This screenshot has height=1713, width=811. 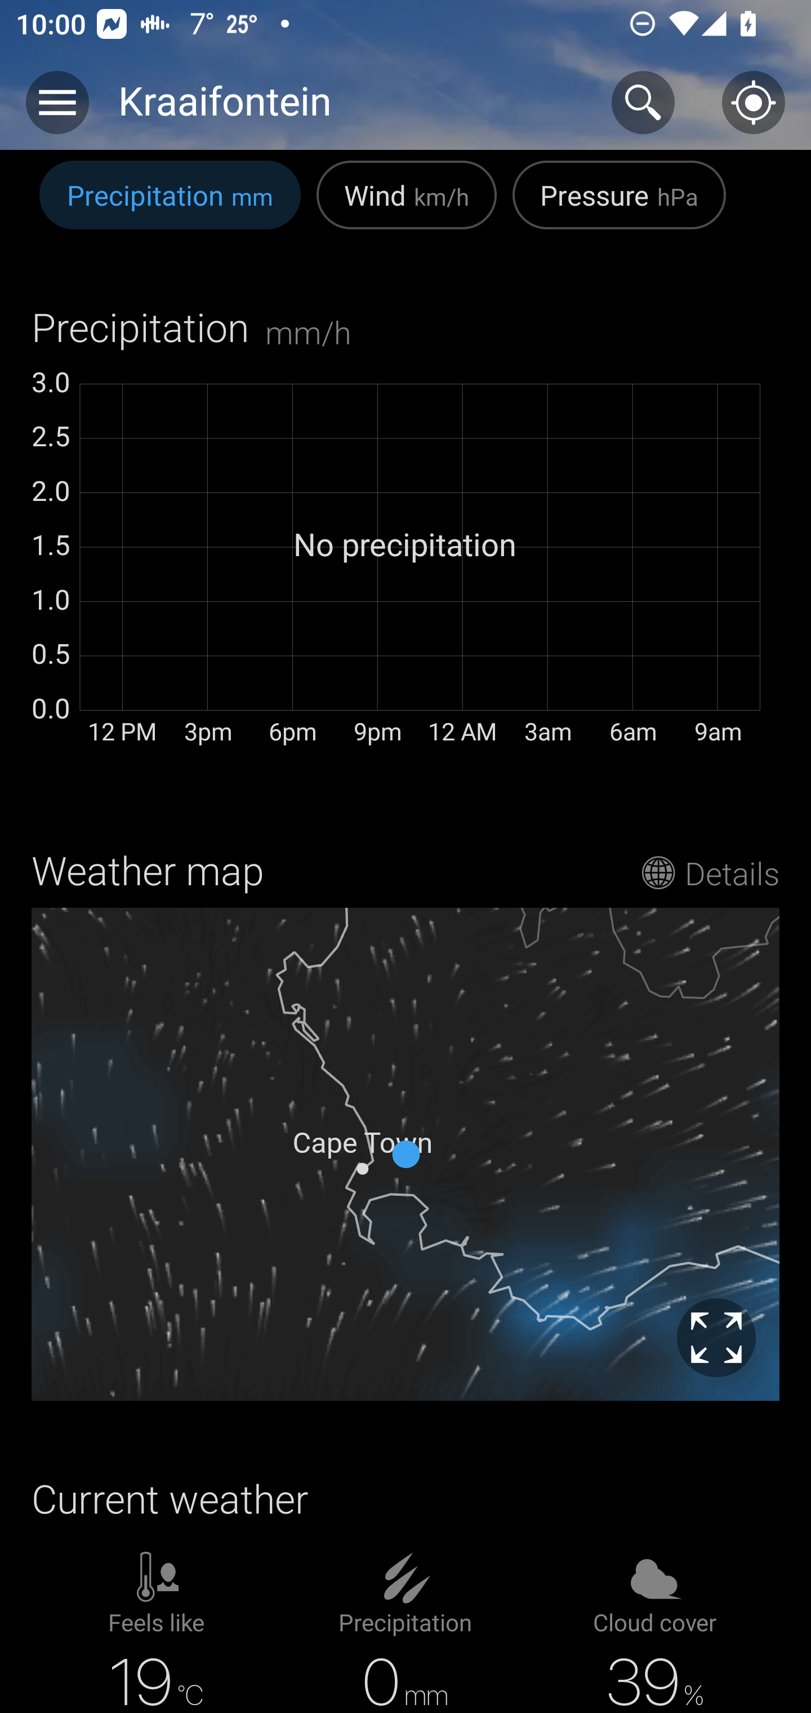 What do you see at coordinates (619, 206) in the screenshot?
I see `Pressure hPa` at bounding box center [619, 206].